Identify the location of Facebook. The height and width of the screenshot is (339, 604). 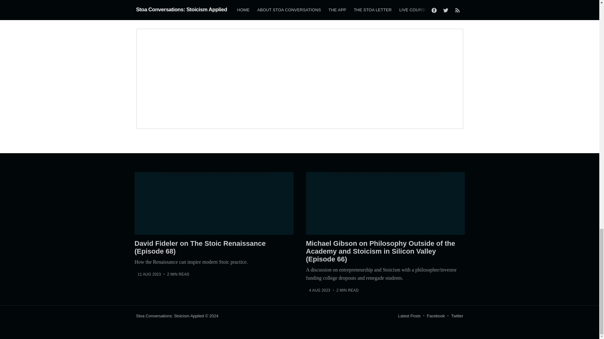
(436, 316).